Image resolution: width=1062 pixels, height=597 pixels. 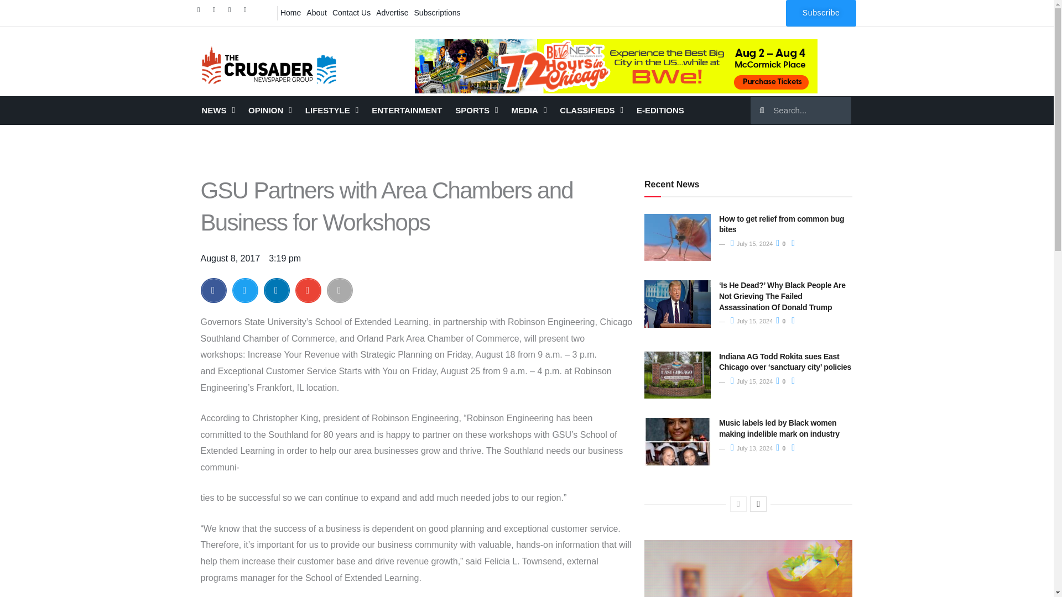 What do you see at coordinates (758, 504) in the screenshot?
I see `Next` at bounding box center [758, 504].